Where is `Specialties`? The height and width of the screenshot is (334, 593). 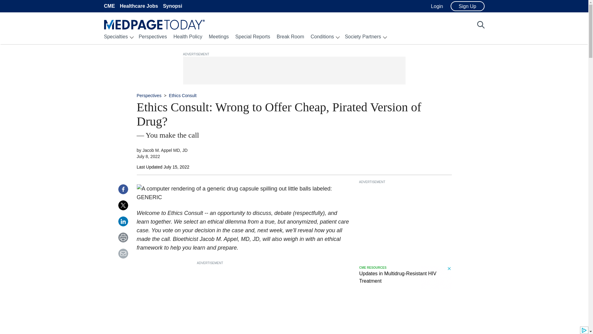 Specialties is located at coordinates (116, 36).